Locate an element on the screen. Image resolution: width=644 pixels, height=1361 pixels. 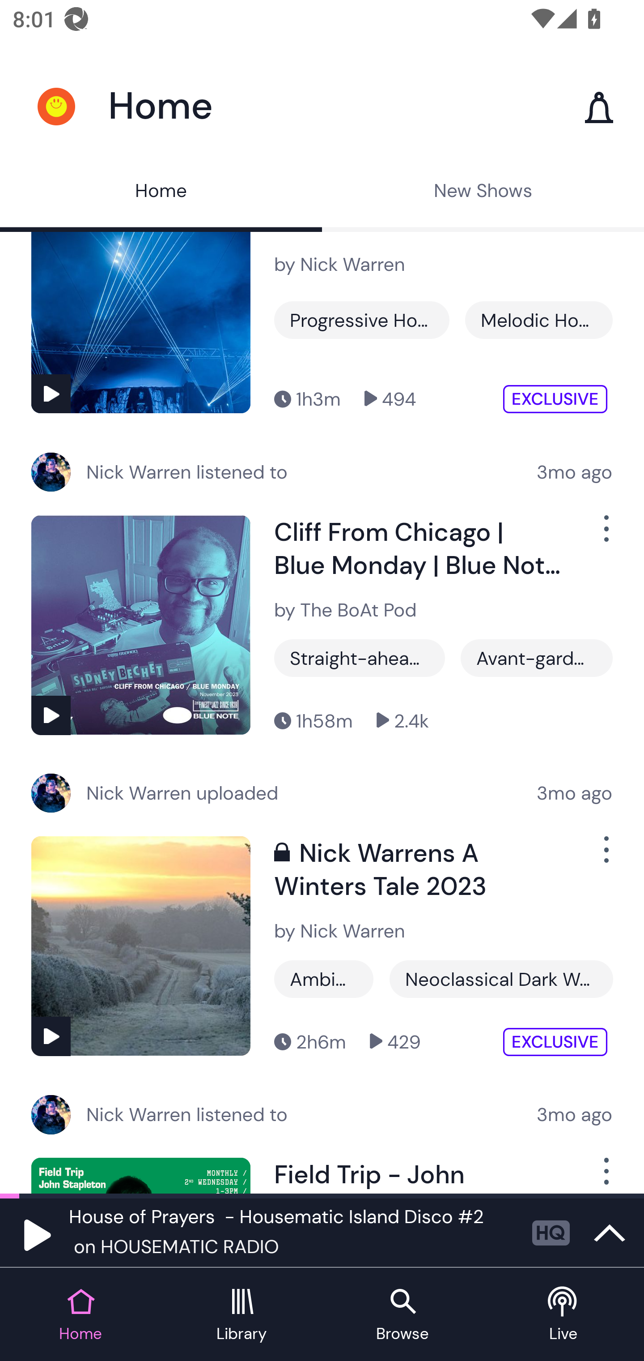
Show Options Menu Button is located at coordinates (605, 536).